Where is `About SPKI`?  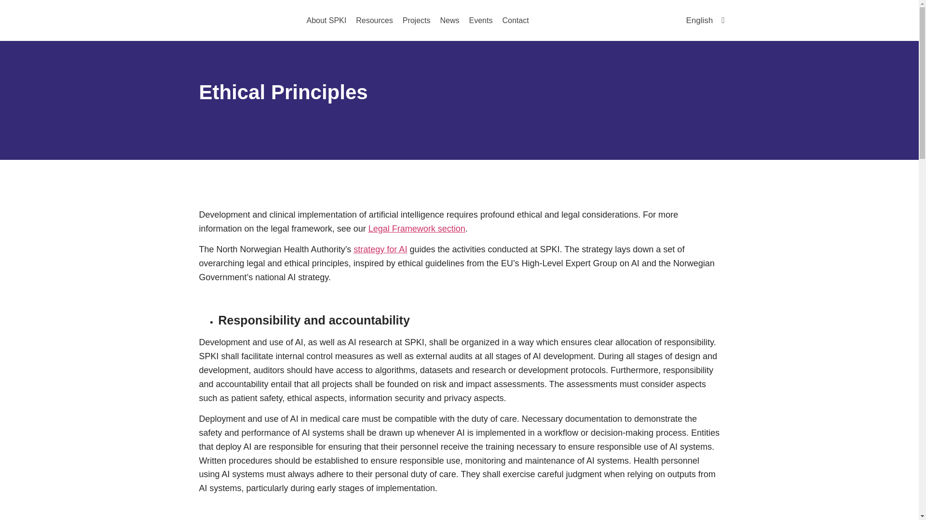 About SPKI is located at coordinates (326, 20).